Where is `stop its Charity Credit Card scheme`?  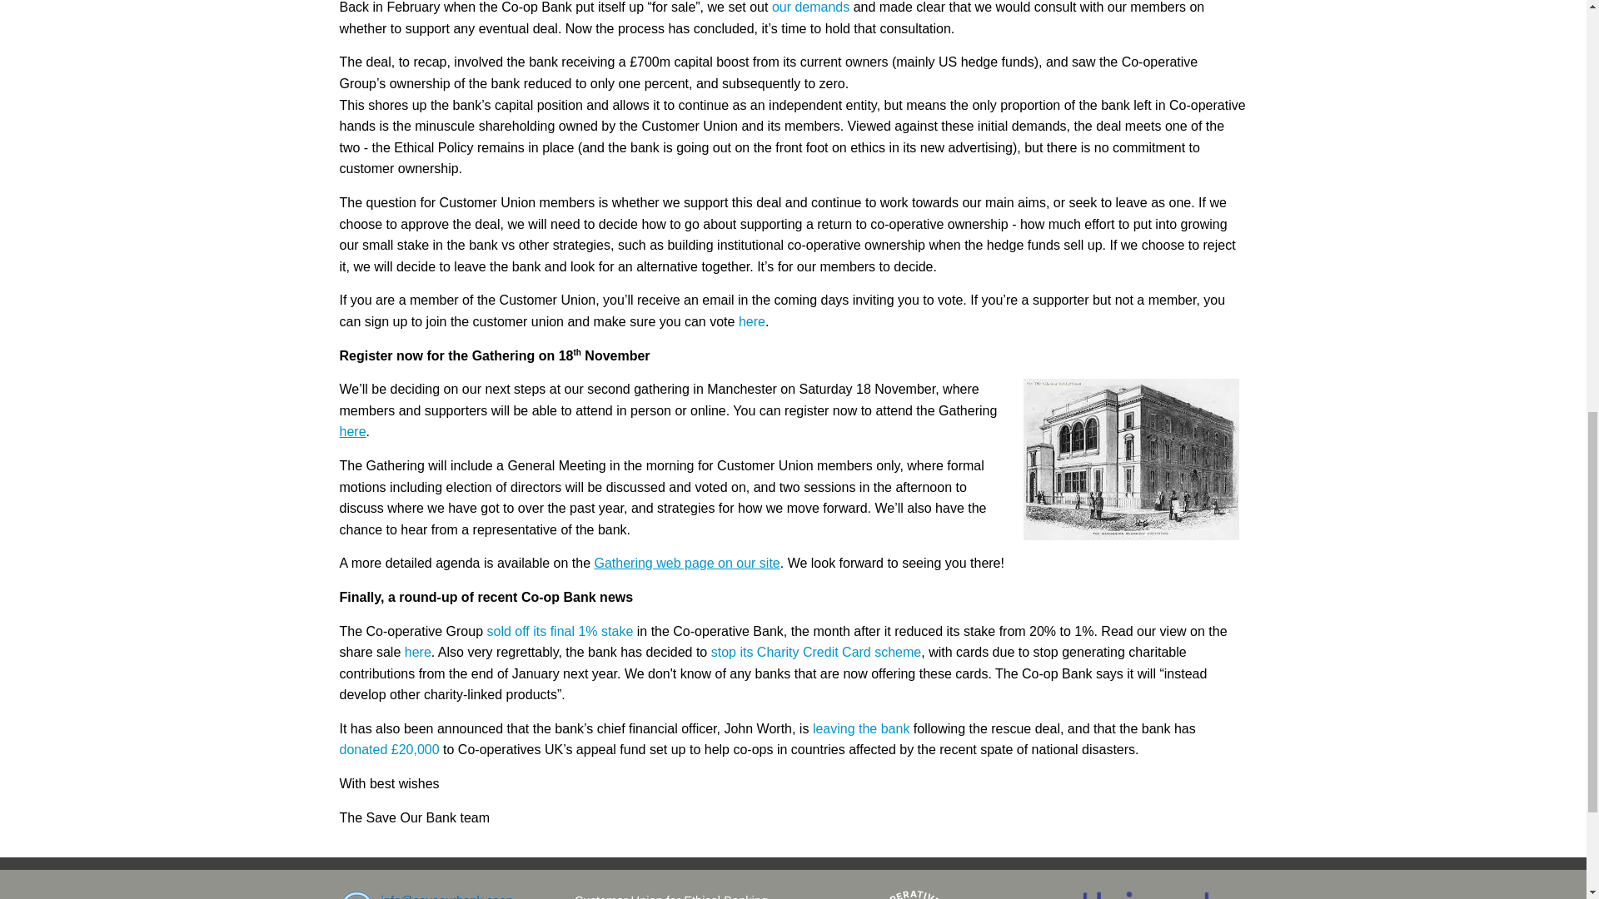 stop its Charity Credit Card scheme is located at coordinates (816, 652).